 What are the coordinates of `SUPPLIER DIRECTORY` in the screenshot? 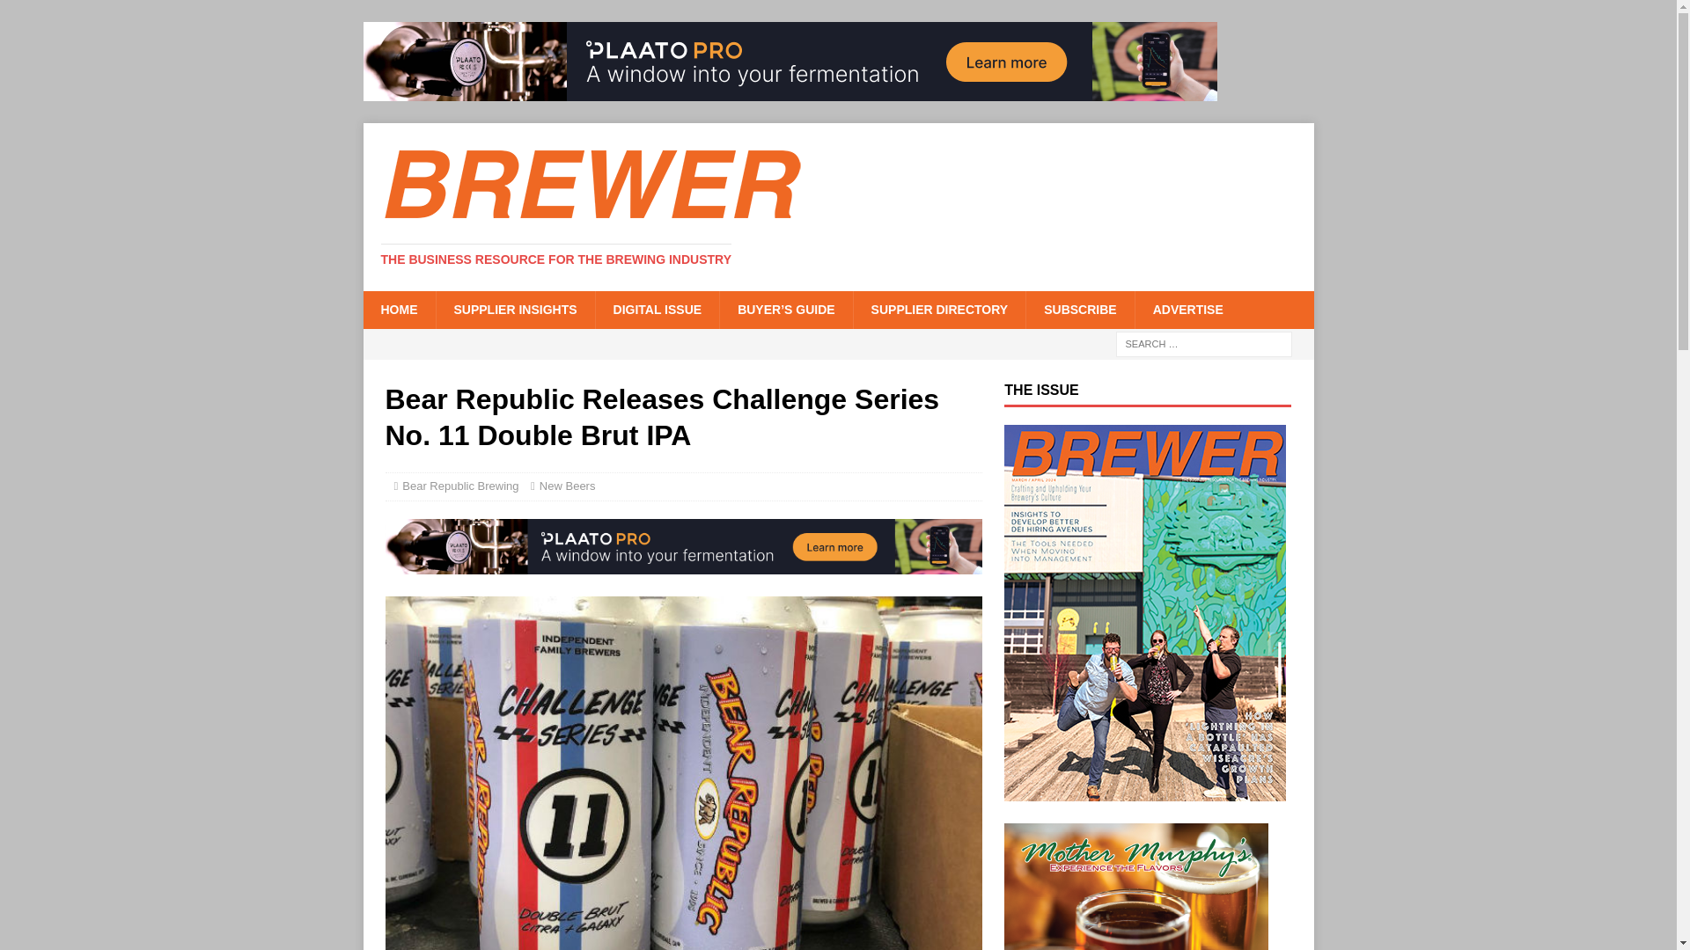 It's located at (939, 309).